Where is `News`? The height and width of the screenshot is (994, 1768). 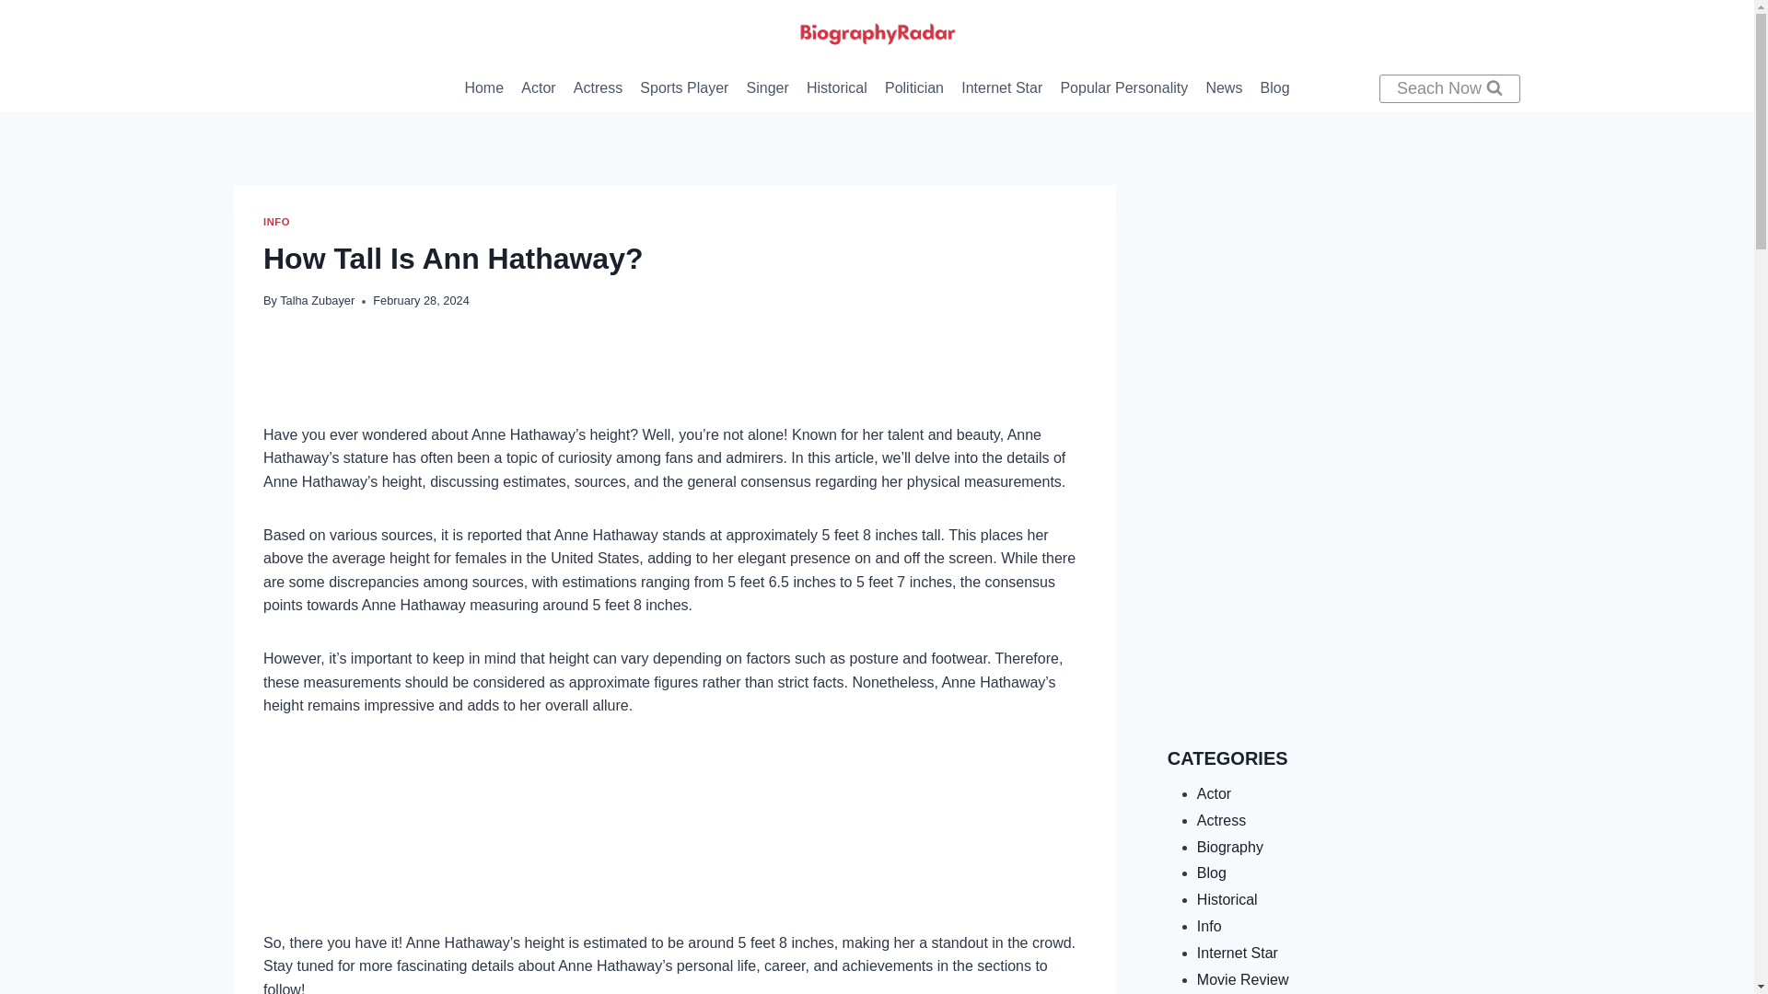 News is located at coordinates (1224, 88).